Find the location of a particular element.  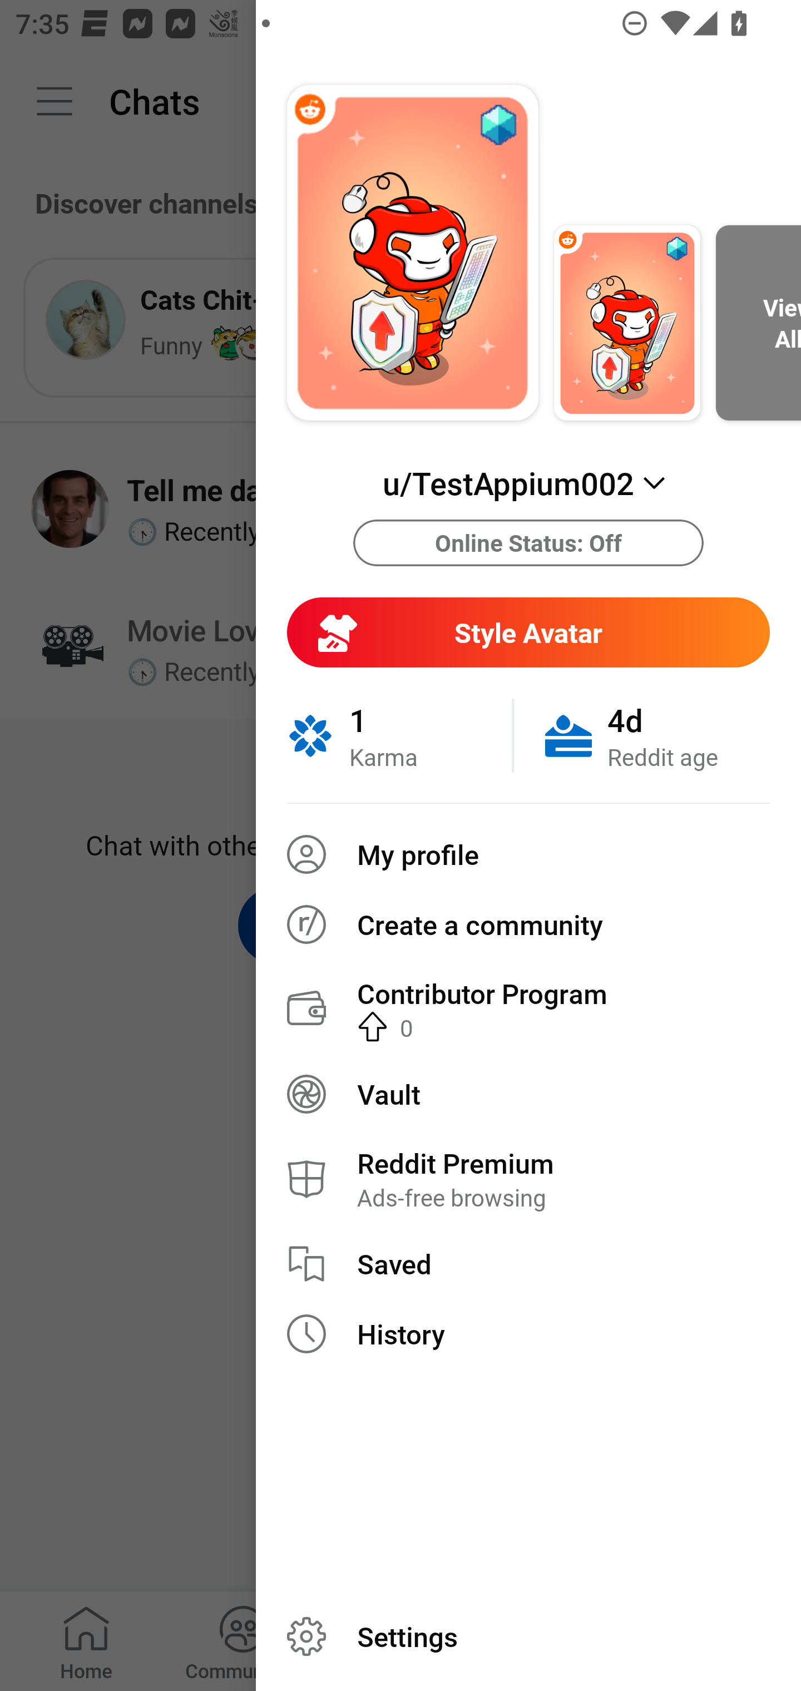

Vault is located at coordinates (528, 1094).